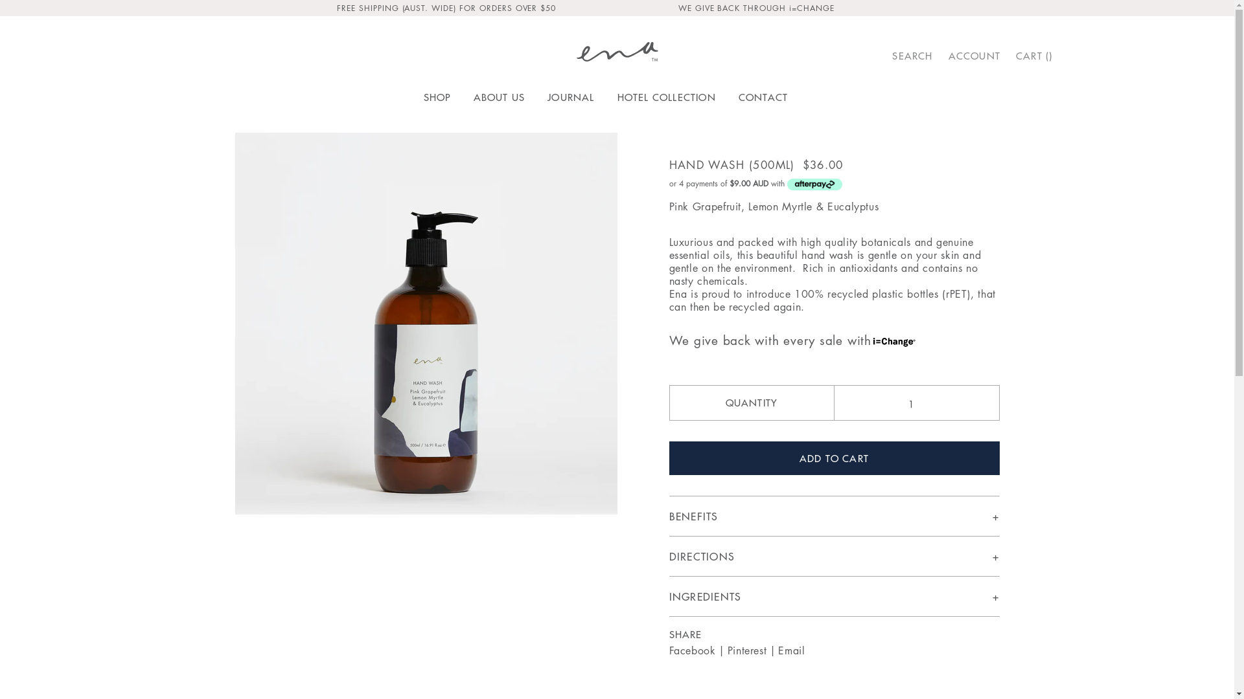  What do you see at coordinates (834, 458) in the screenshot?
I see `ADD TO CART` at bounding box center [834, 458].